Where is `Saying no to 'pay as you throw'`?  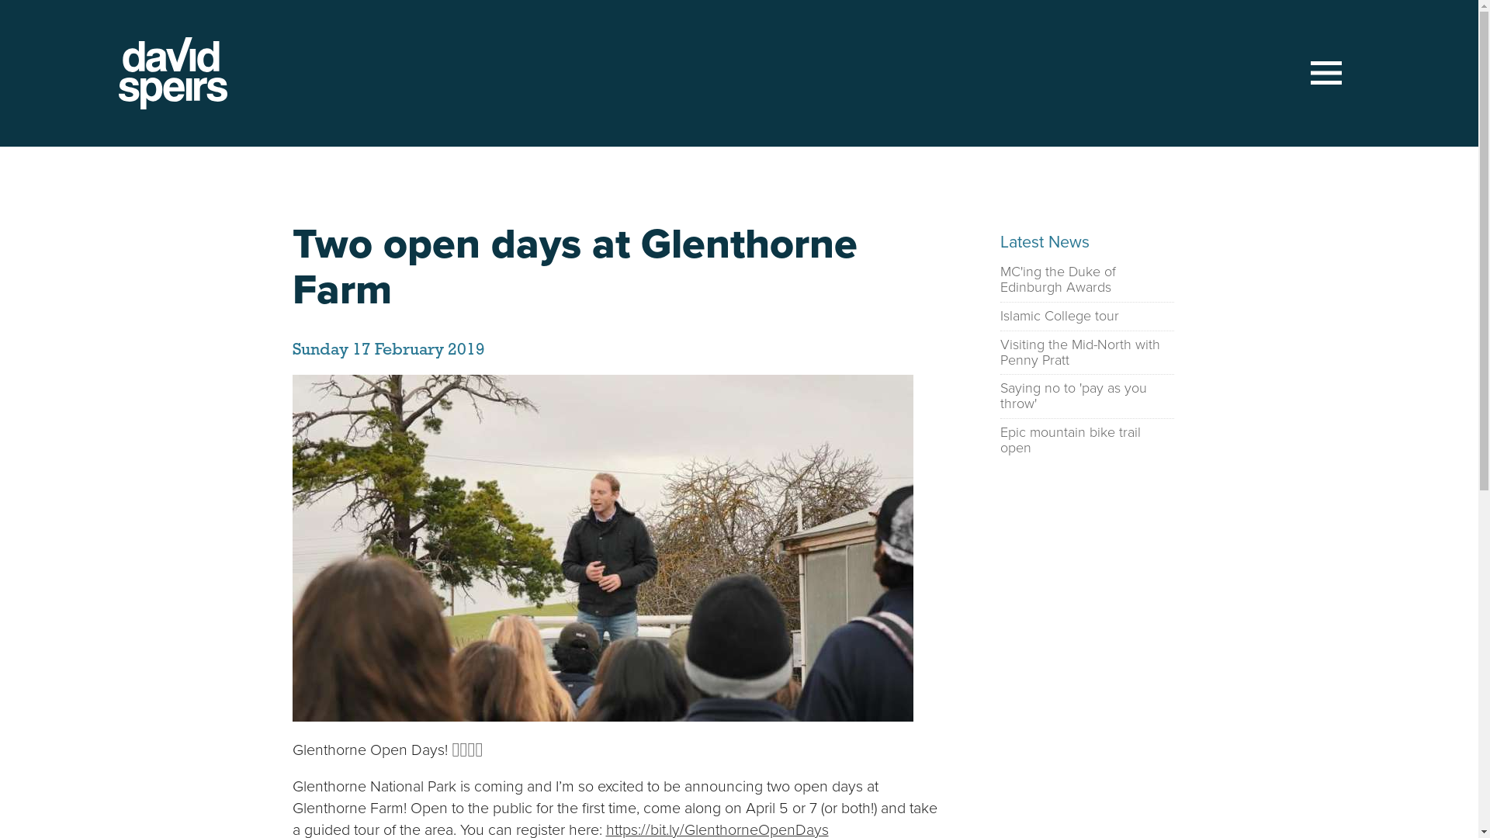 Saying no to 'pay as you throw' is located at coordinates (1086, 396).